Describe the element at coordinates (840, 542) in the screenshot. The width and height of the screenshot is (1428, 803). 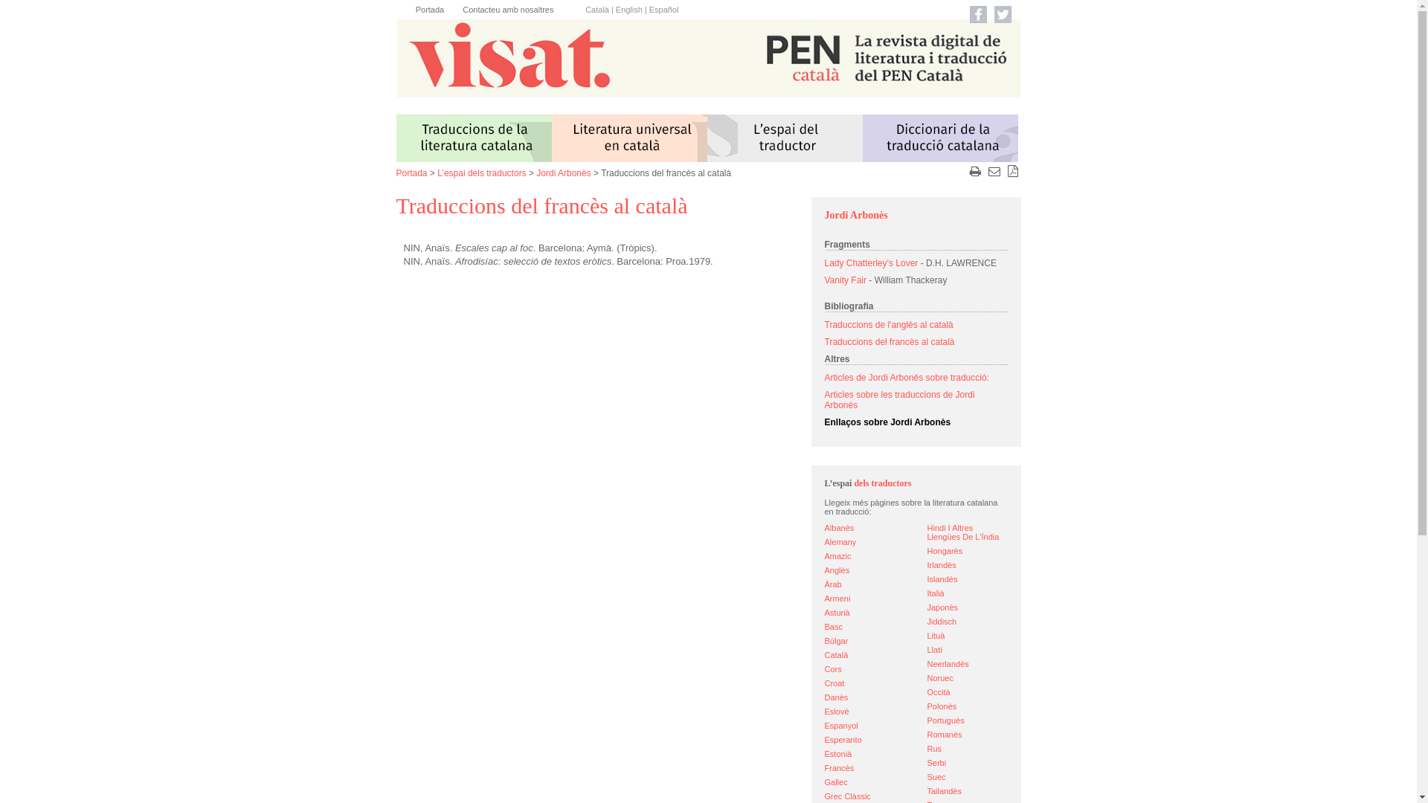
I see `Alemany` at that location.